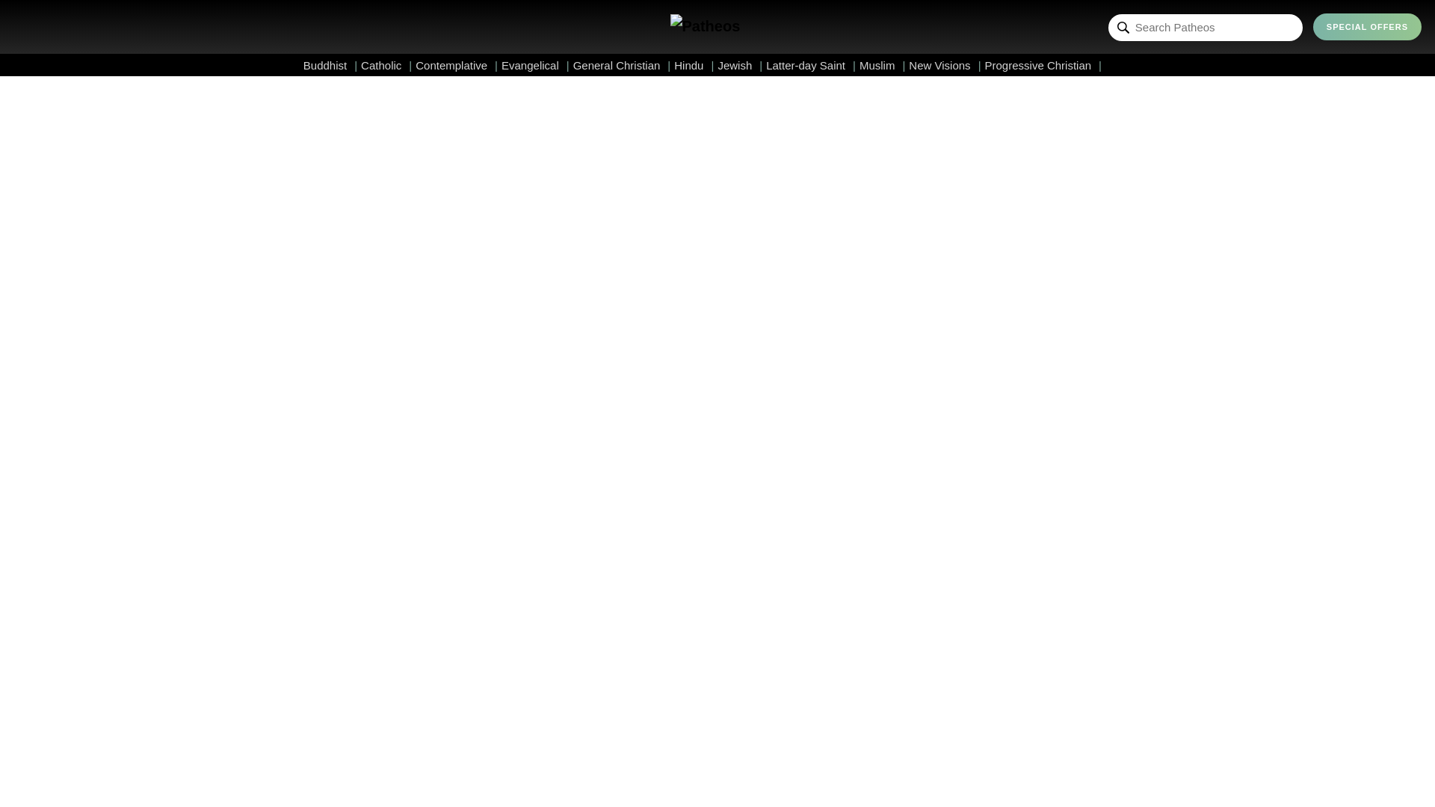  I want to click on Contemplative, so click(457, 65).